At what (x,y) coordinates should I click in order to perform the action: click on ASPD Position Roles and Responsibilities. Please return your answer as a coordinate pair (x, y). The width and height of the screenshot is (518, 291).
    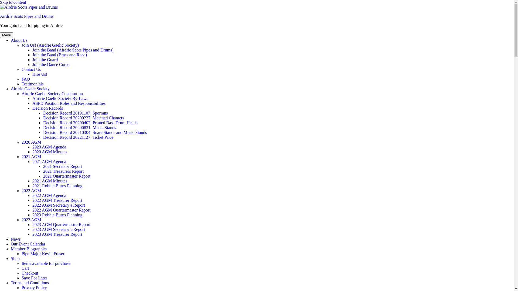
    Looking at the image, I should click on (69, 103).